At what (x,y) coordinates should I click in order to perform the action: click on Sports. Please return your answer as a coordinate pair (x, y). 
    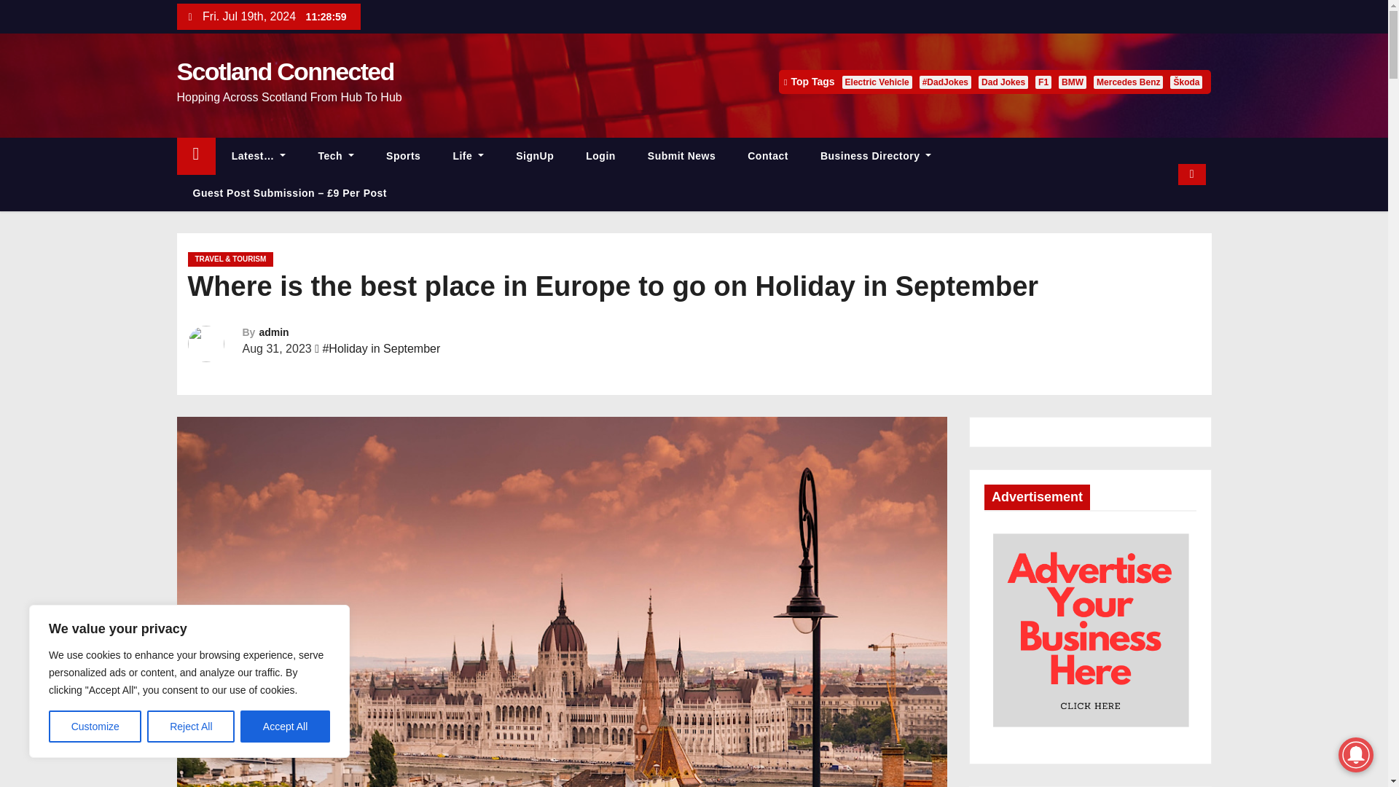
    Looking at the image, I should click on (404, 156).